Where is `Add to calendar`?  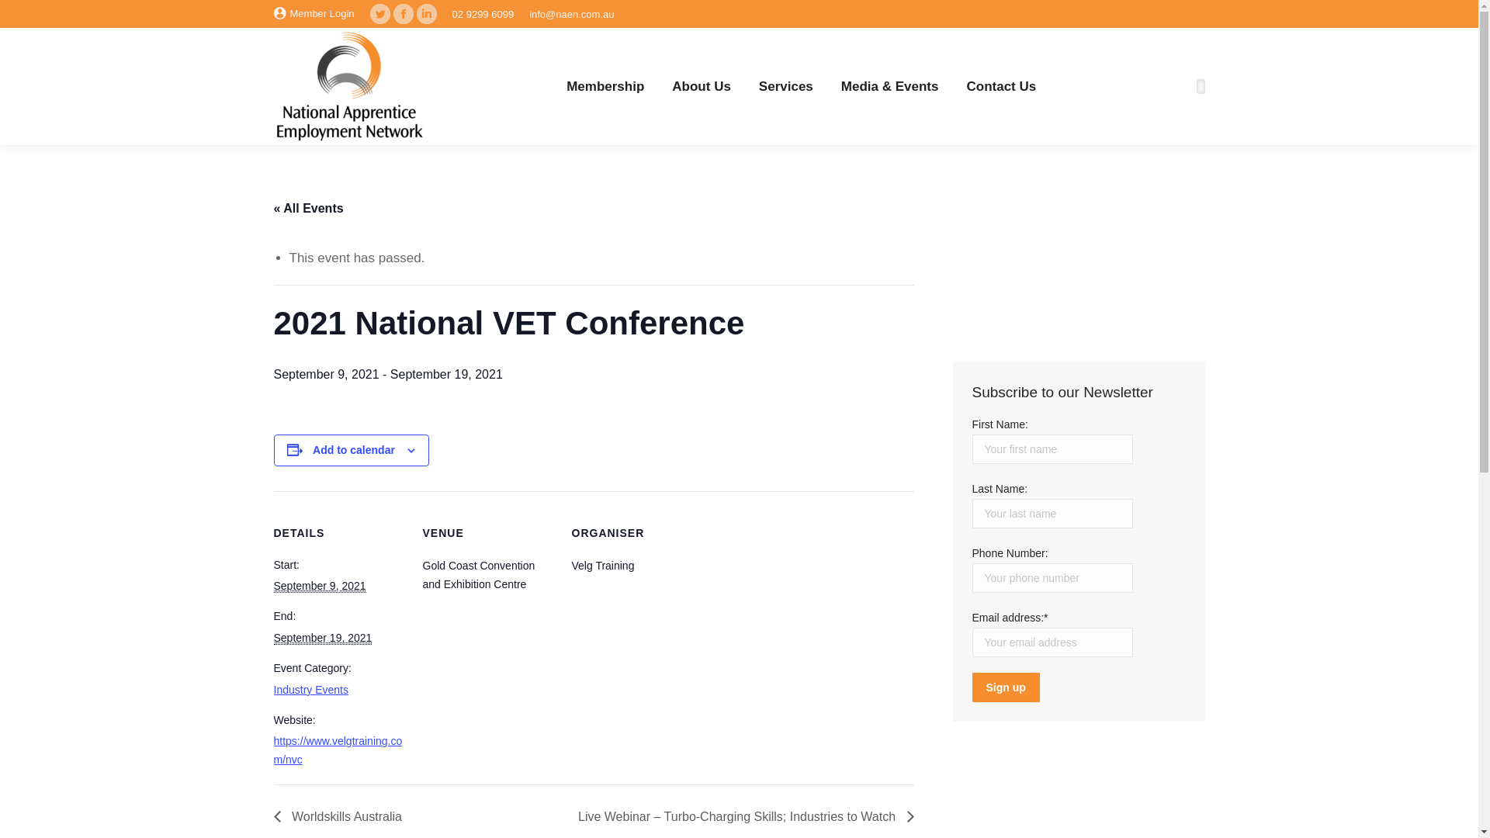 Add to calendar is located at coordinates (354, 450).